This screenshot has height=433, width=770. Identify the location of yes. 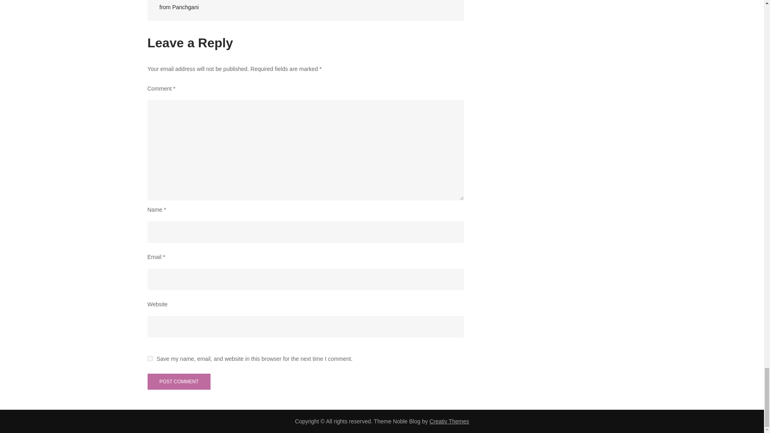
(150, 358).